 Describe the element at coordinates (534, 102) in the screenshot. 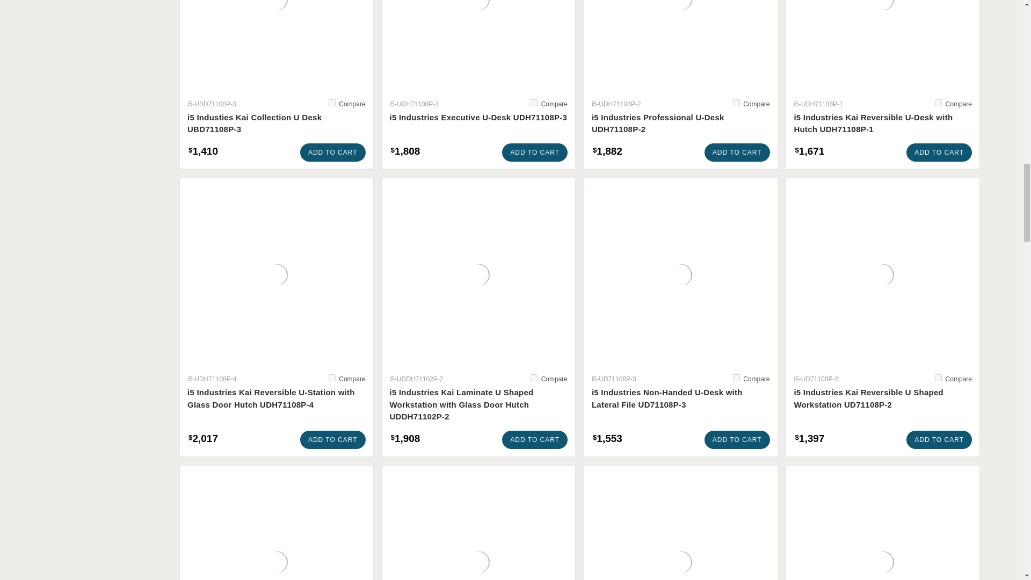

I see `9814` at that location.